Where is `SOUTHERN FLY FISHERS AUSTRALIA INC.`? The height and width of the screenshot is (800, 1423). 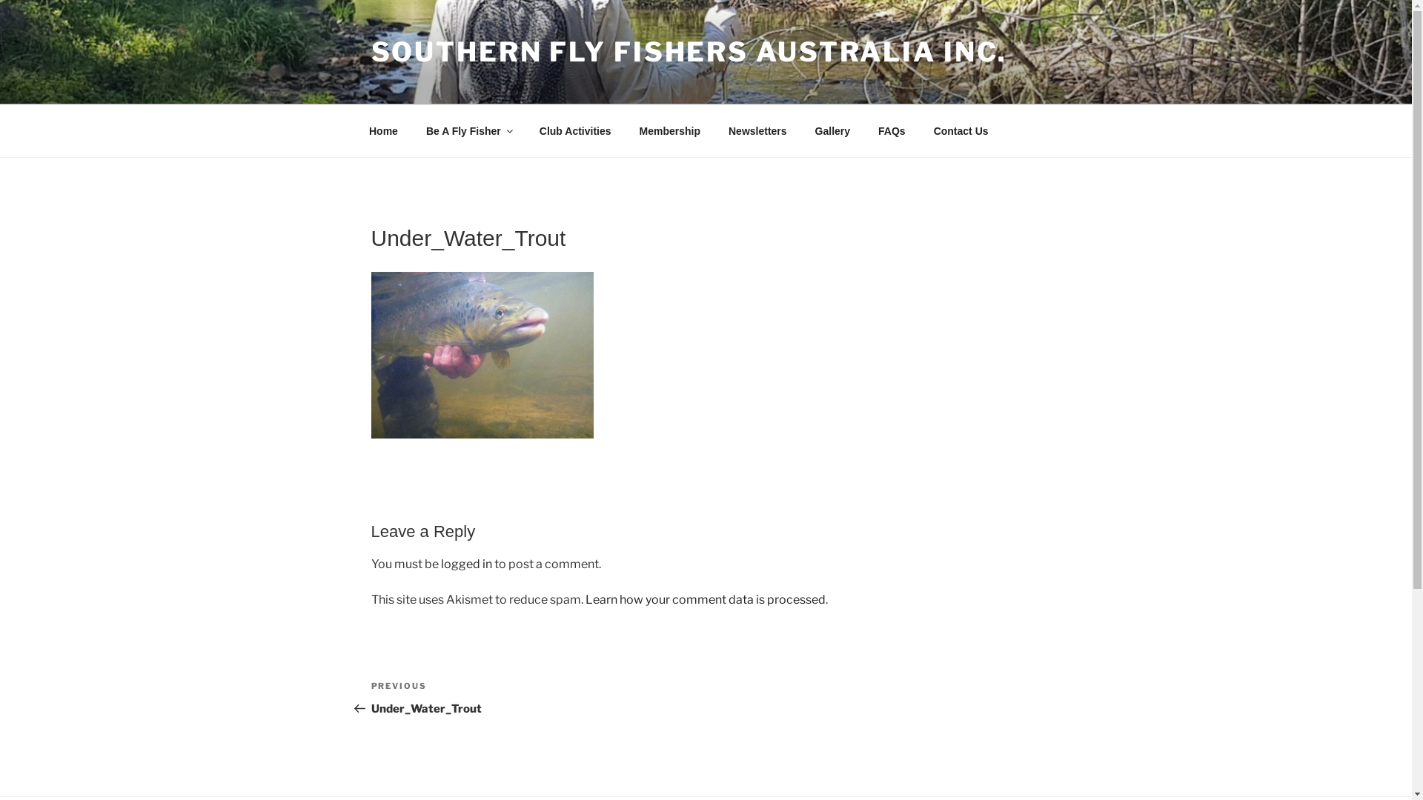
SOUTHERN FLY FISHERS AUSTRALIA INC. is located at coordinates (689, 52).